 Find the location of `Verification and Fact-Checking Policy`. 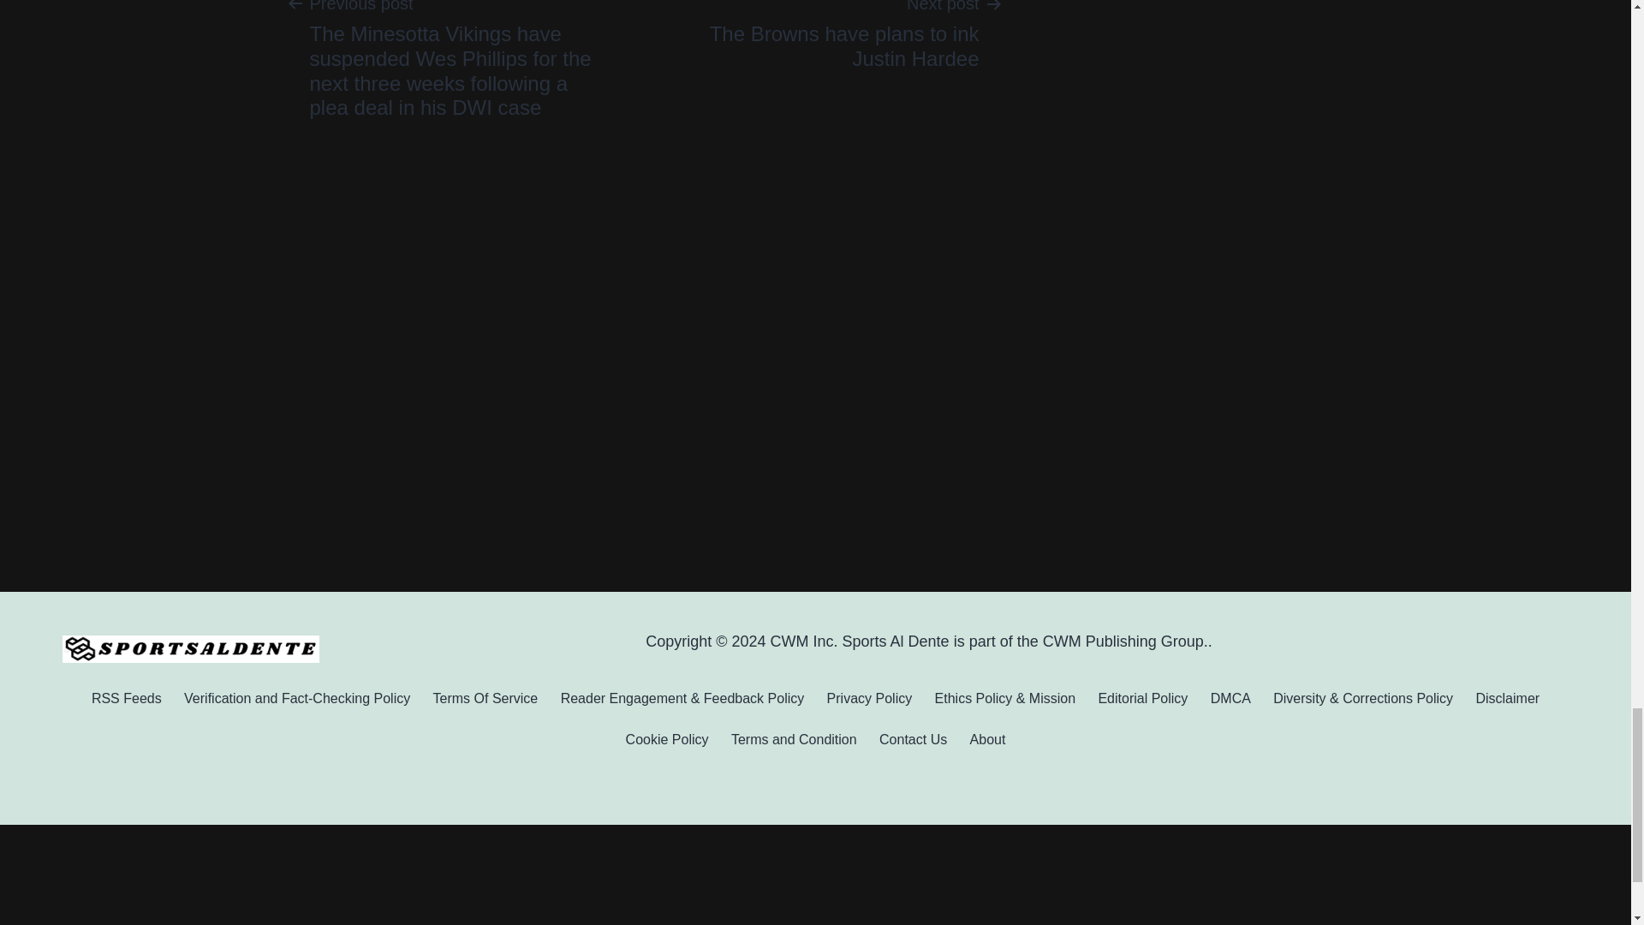

Verification and Fact-Checking Policy is located at coordinates (297, 697).